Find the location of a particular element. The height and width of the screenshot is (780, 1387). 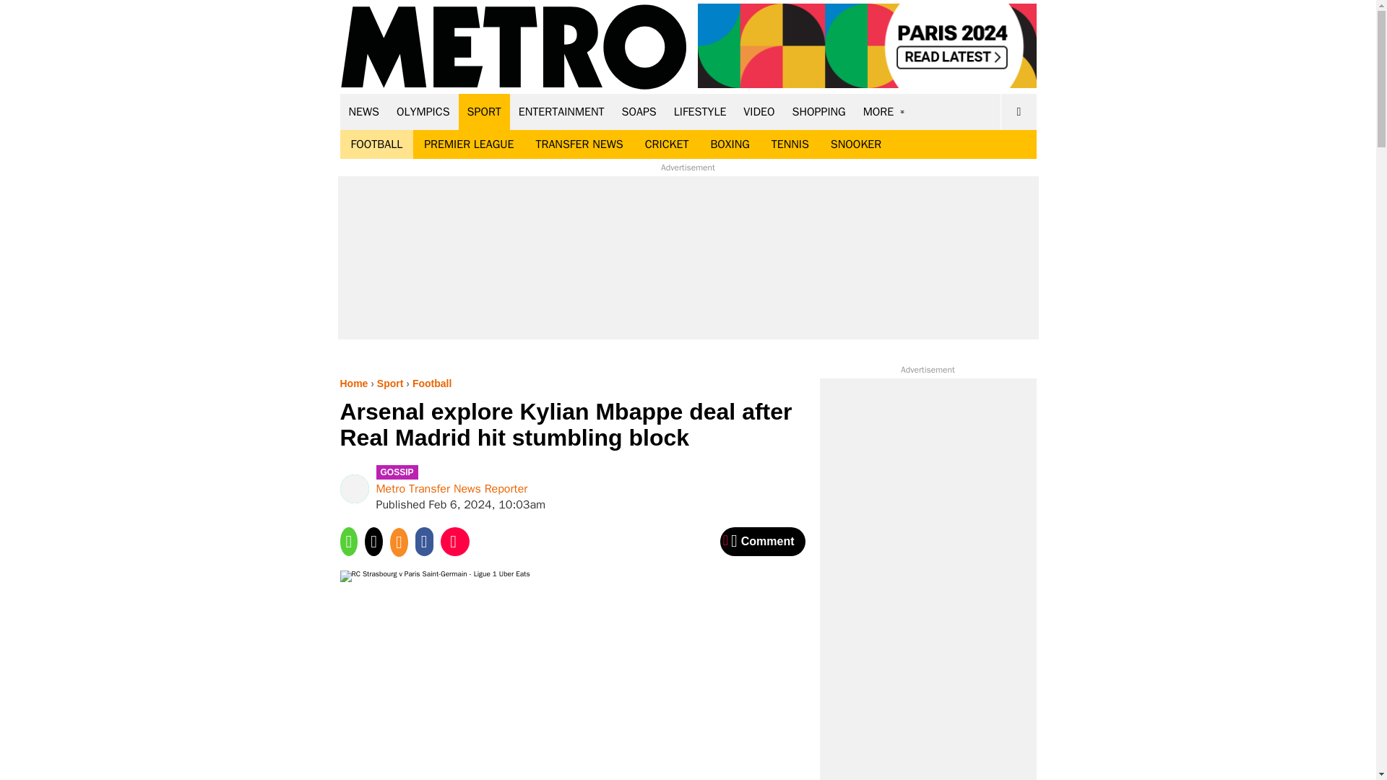

CRICKET is located at coordinates (667, 144).